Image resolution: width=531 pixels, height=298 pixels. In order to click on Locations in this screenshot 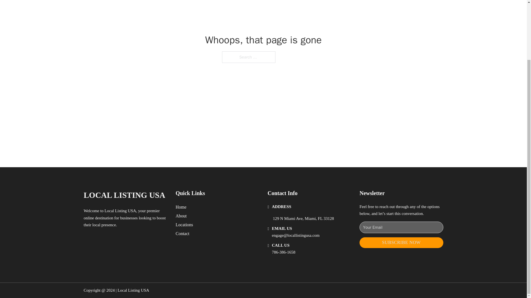, I will do `click(184, 225)`.